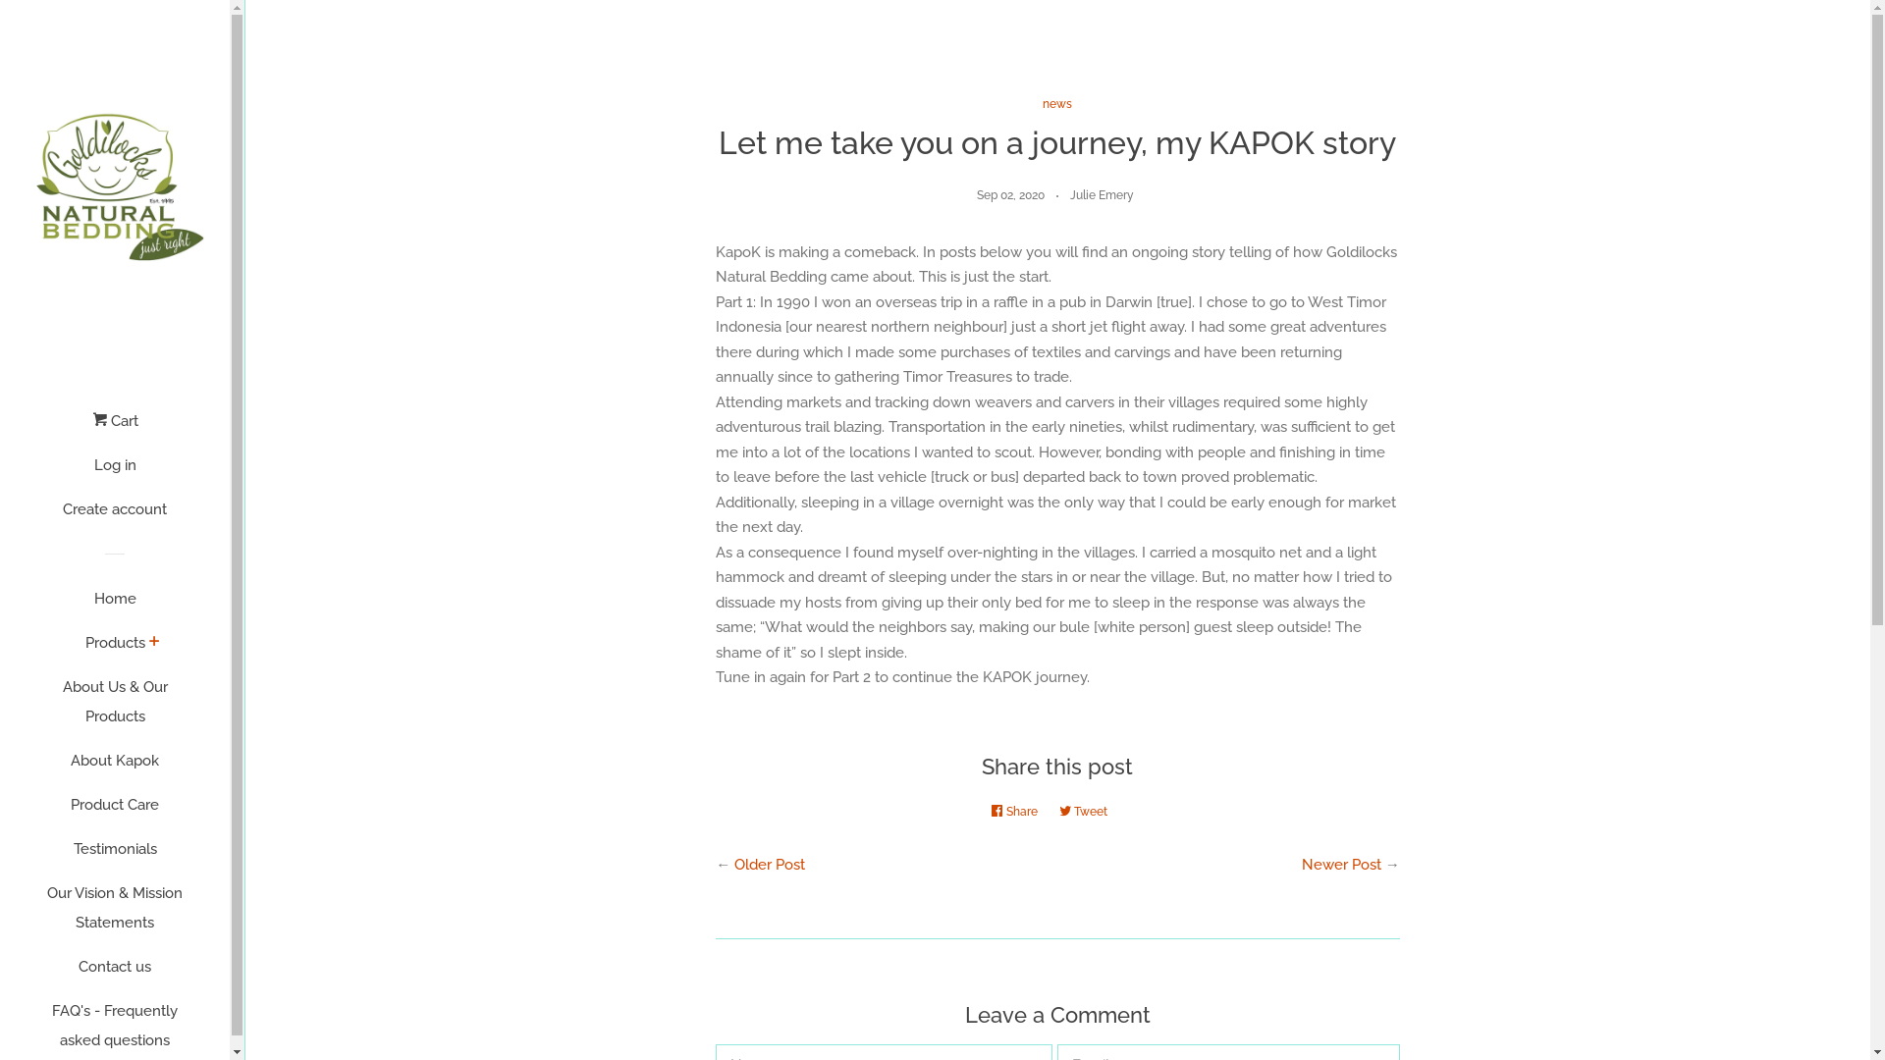 The height and width of the screenshot is (1060, 1885). Describe the element at coordinates (115, 516) in the screenshot. I see `Create account` at that location.